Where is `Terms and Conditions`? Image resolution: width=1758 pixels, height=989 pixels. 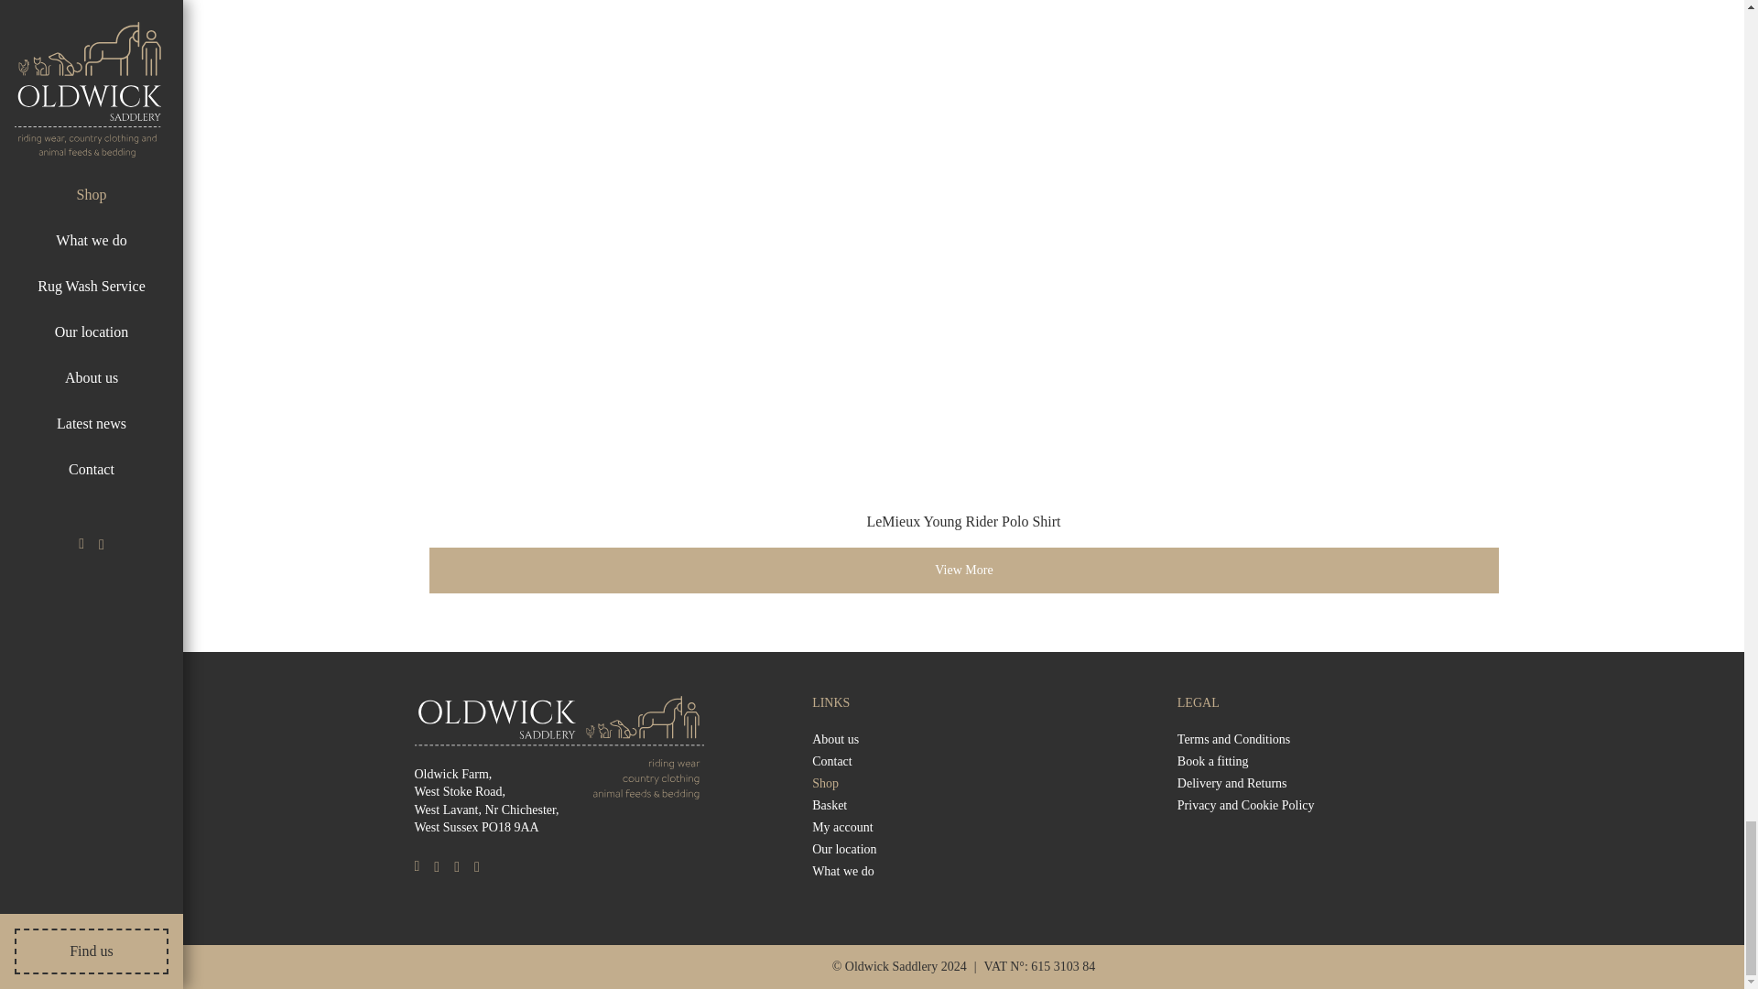
Terms and Conditions is located at coordinates (1234, 740).